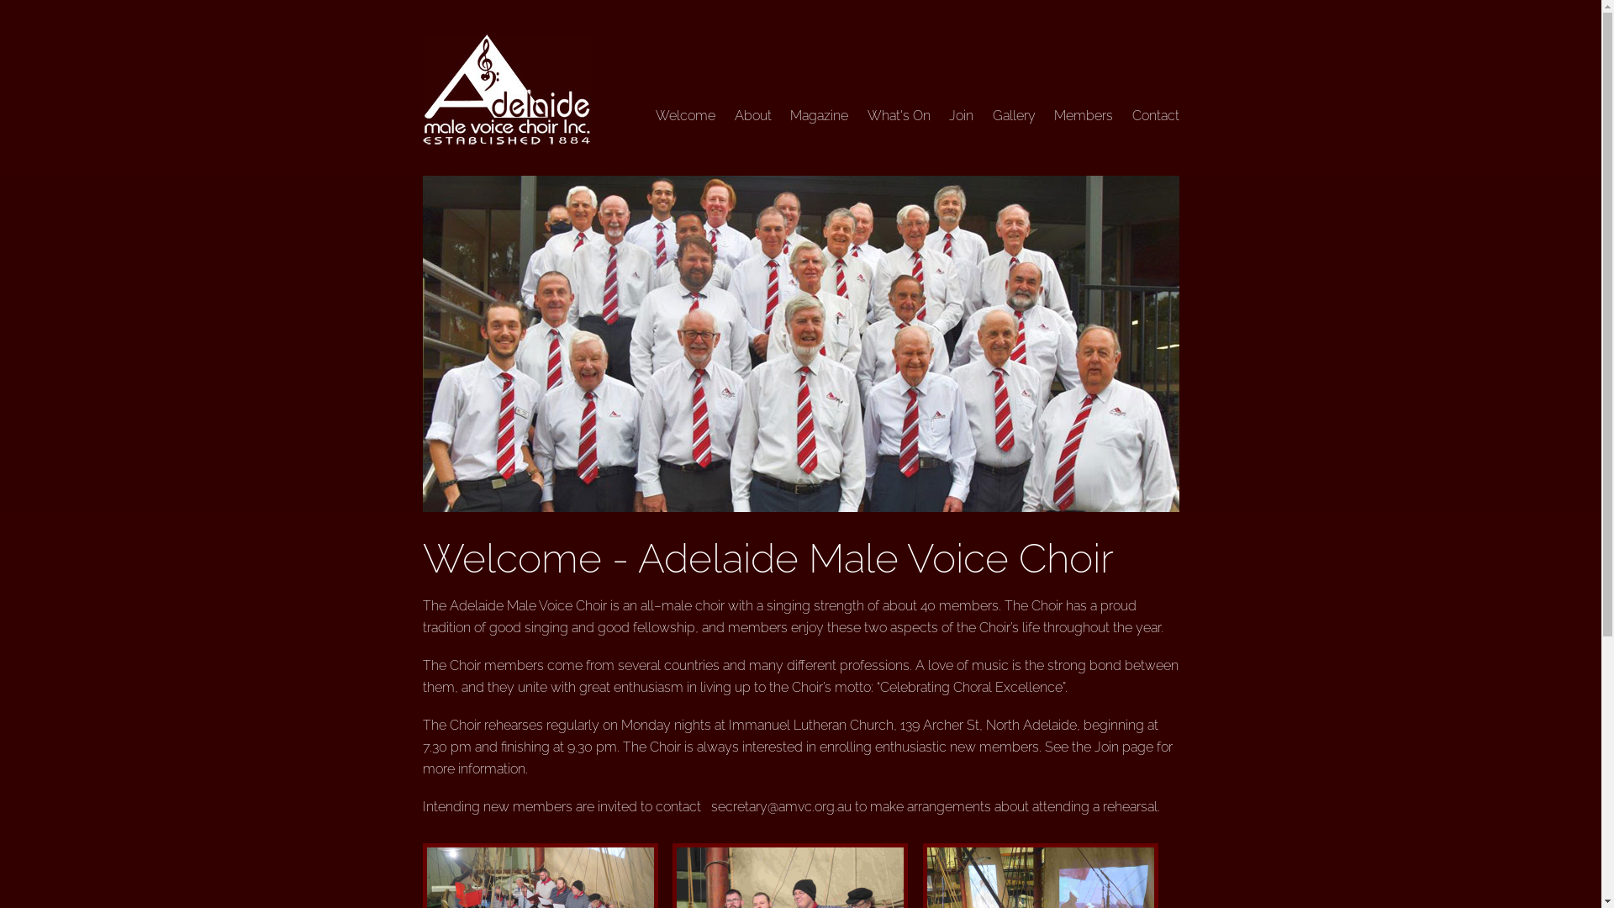 Image resolution: width=1614 pixels, height=908 pixels. What do you see at coordinates (819, 116) in the screenshot?
I see `Magazine` at bounding box center [819, 116].